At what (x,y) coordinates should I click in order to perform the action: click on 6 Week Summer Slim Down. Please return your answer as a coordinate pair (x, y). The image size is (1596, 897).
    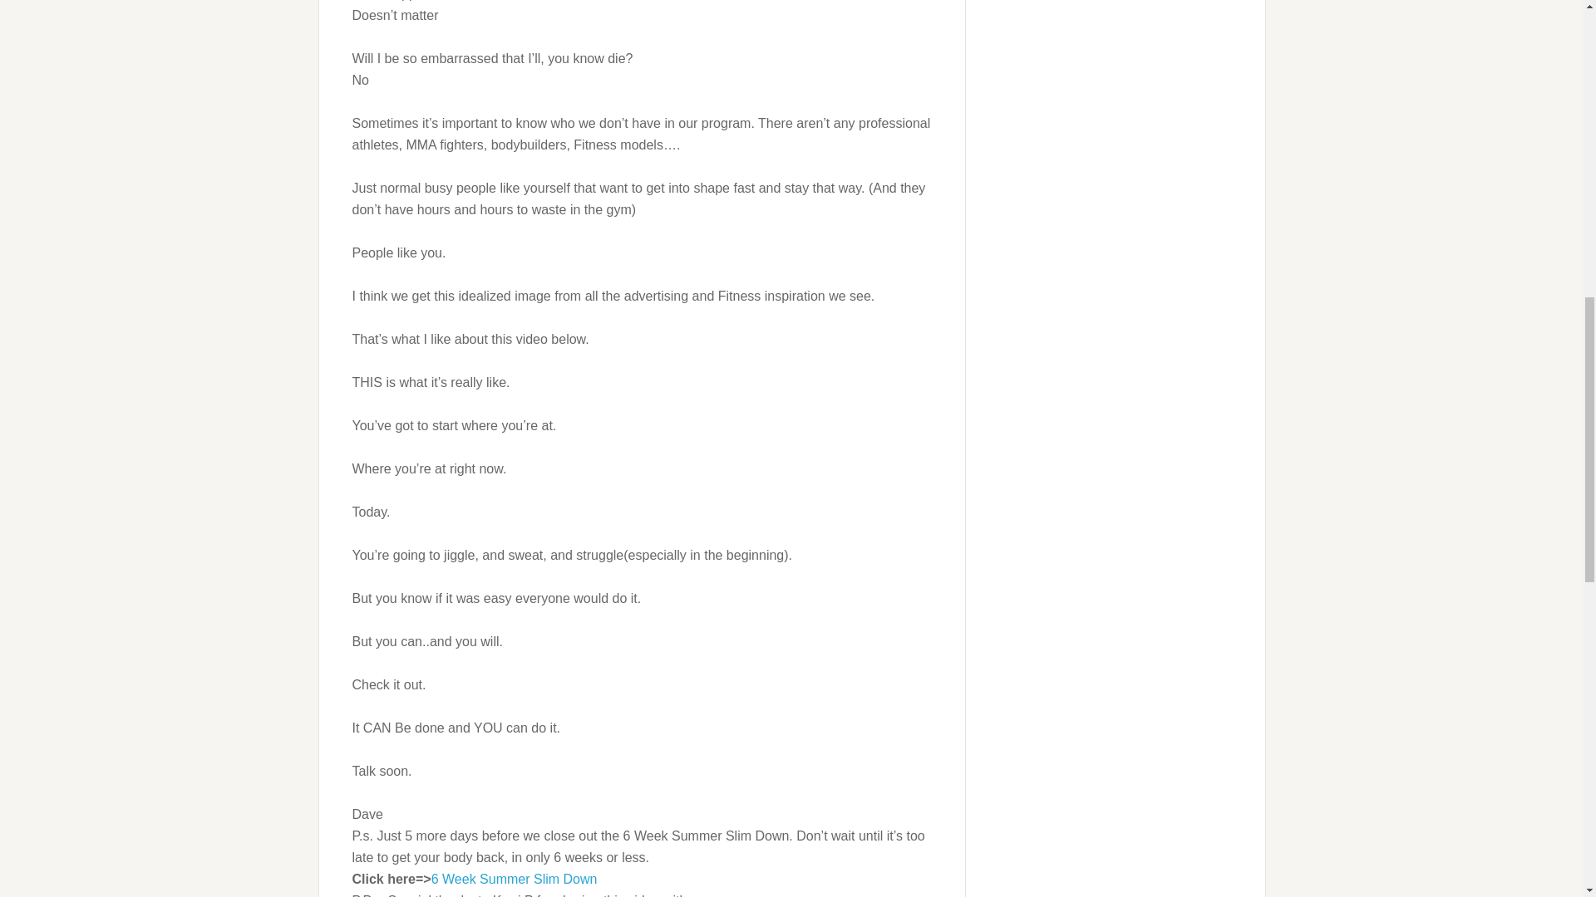
    Looking at the image, I should click on (514, 879).